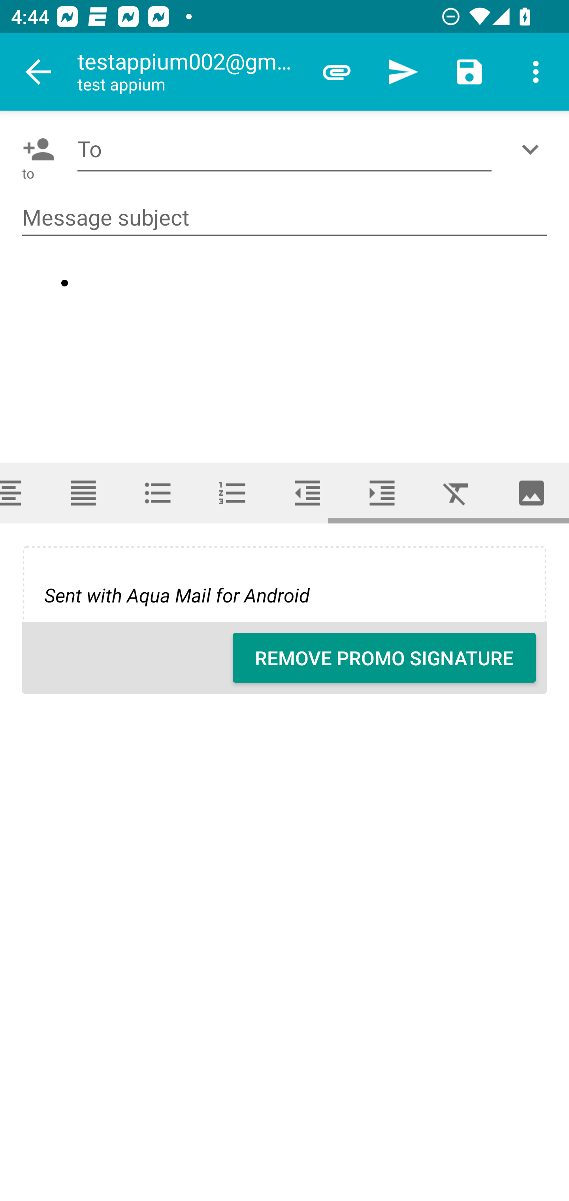  What do you see at coordinates (307, 493) in the screenshot?
I see `Decrease indent` at bounding box center [307, 493].